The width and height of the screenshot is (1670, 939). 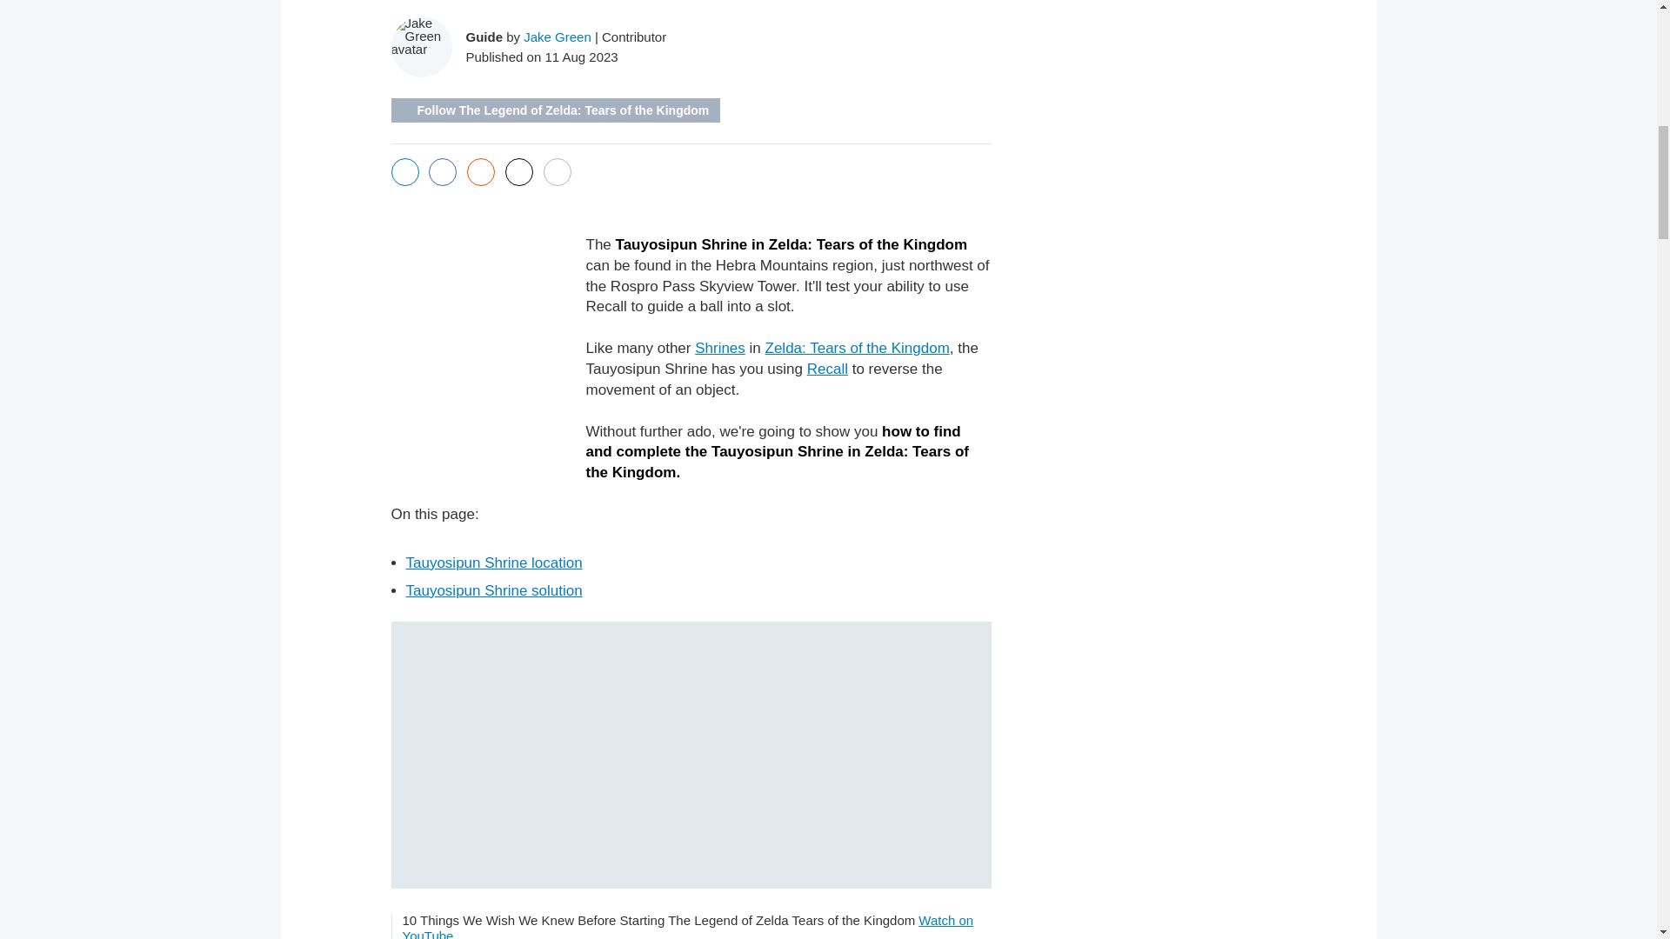 I want to click on Shrines, so click(x=719, y=348).